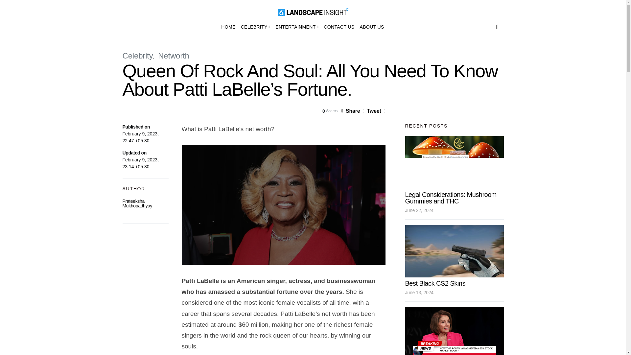 This screenshot has height=355, width=631. What do you see at coordinates (350, 111) in the screenshot?
I see `Share` at bounding box center [350, 111].